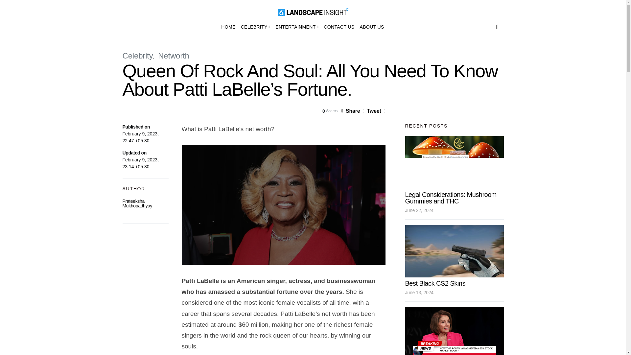 This screenshot has height=355, width=631. What do you see at coordinates (350, 111) in the screenshot?
I see `Share` at bounding box center [350, 111].